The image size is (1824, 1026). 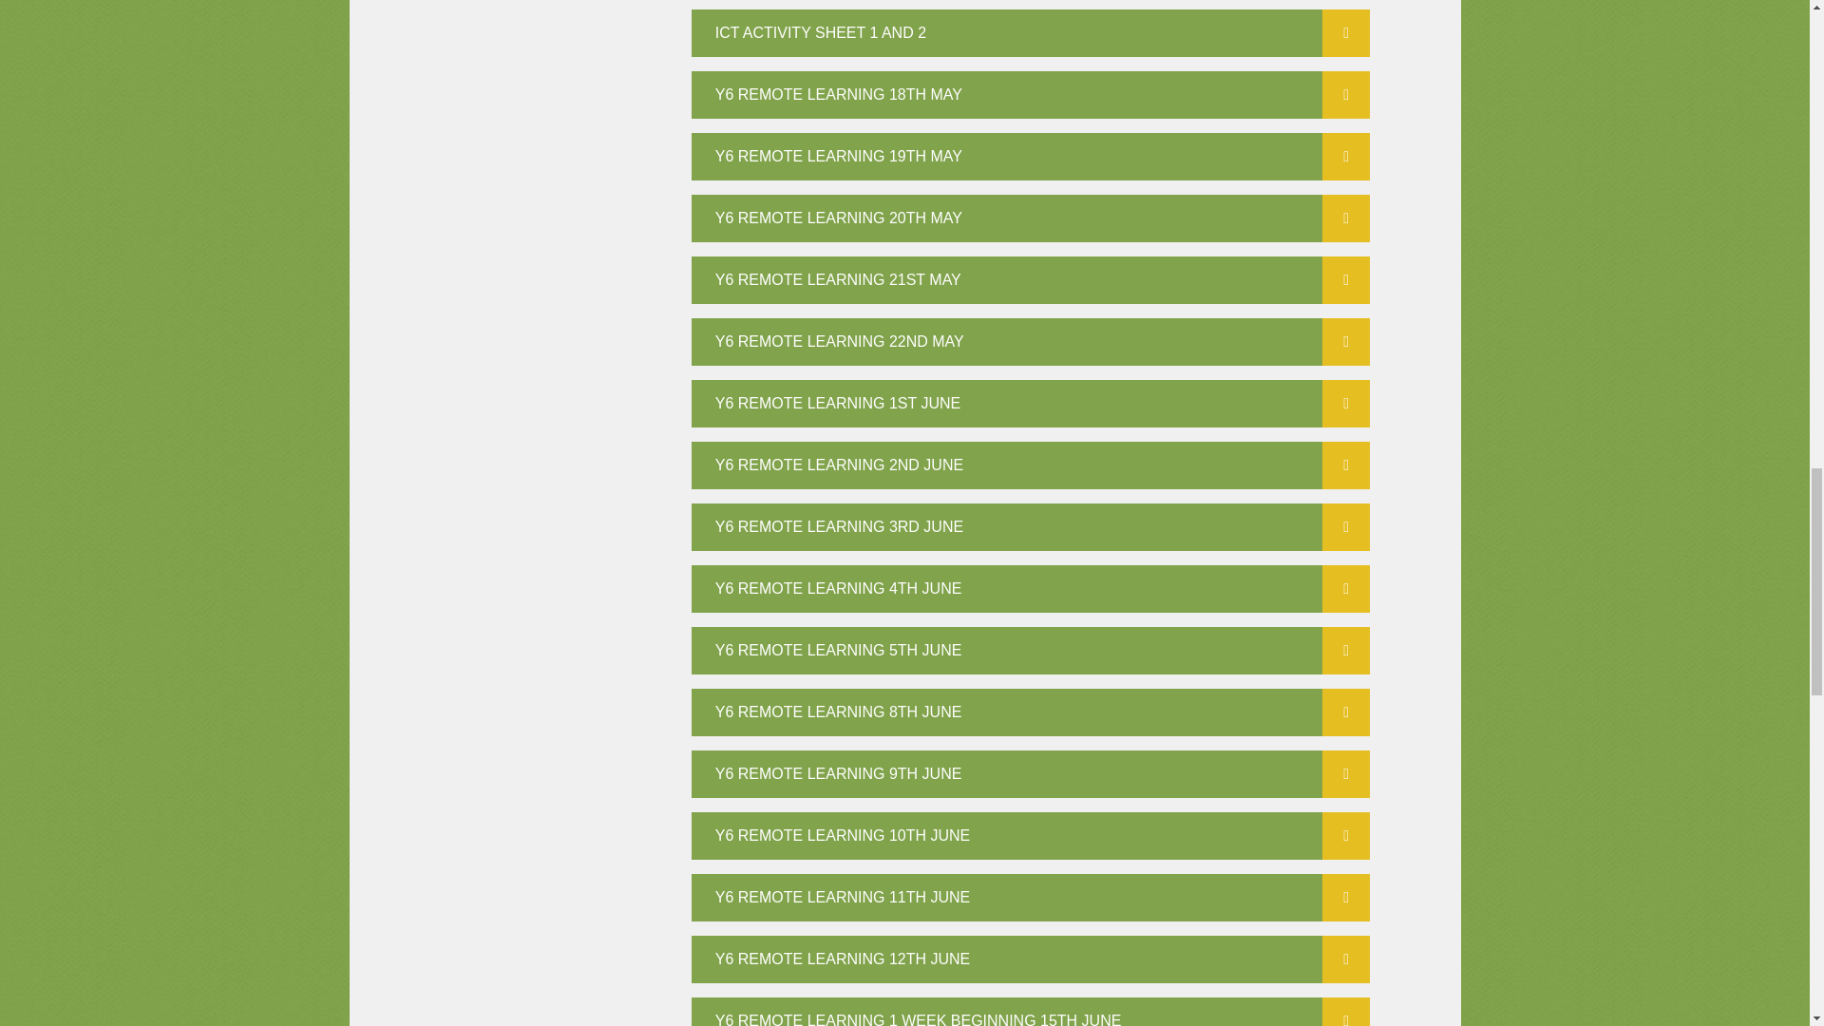 What do you see at coordinates (1031, 279) in the screenshot?
I see `Y6 REMOTE LEARNING 21ST MAY` at bounding box center [1031, 279].